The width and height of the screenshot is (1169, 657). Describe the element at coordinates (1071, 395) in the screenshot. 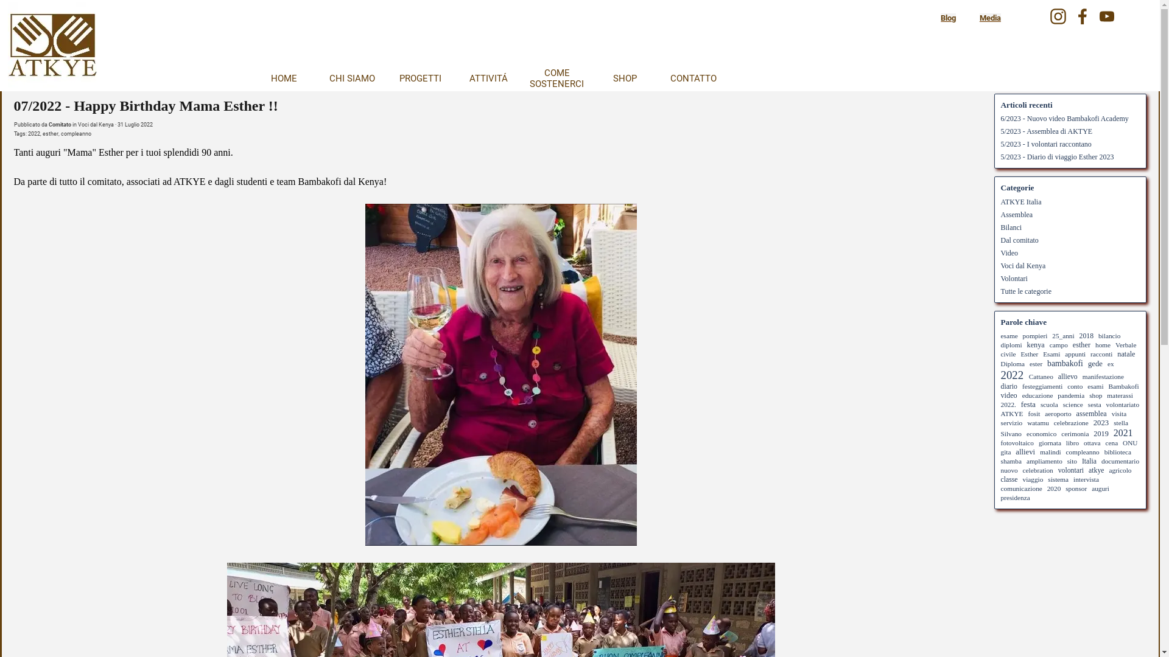

I see `pandemia` at that location.